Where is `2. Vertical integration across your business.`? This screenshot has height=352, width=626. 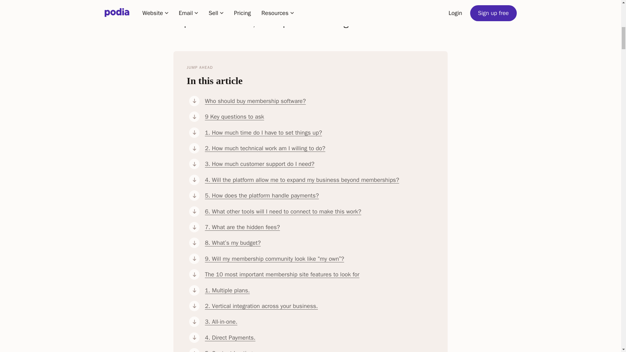
2. Vertical integration across your business. is located at coordinates (320, 306).